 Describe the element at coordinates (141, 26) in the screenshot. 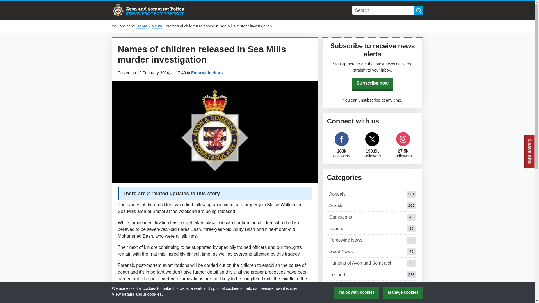

I see `Home` at that location.